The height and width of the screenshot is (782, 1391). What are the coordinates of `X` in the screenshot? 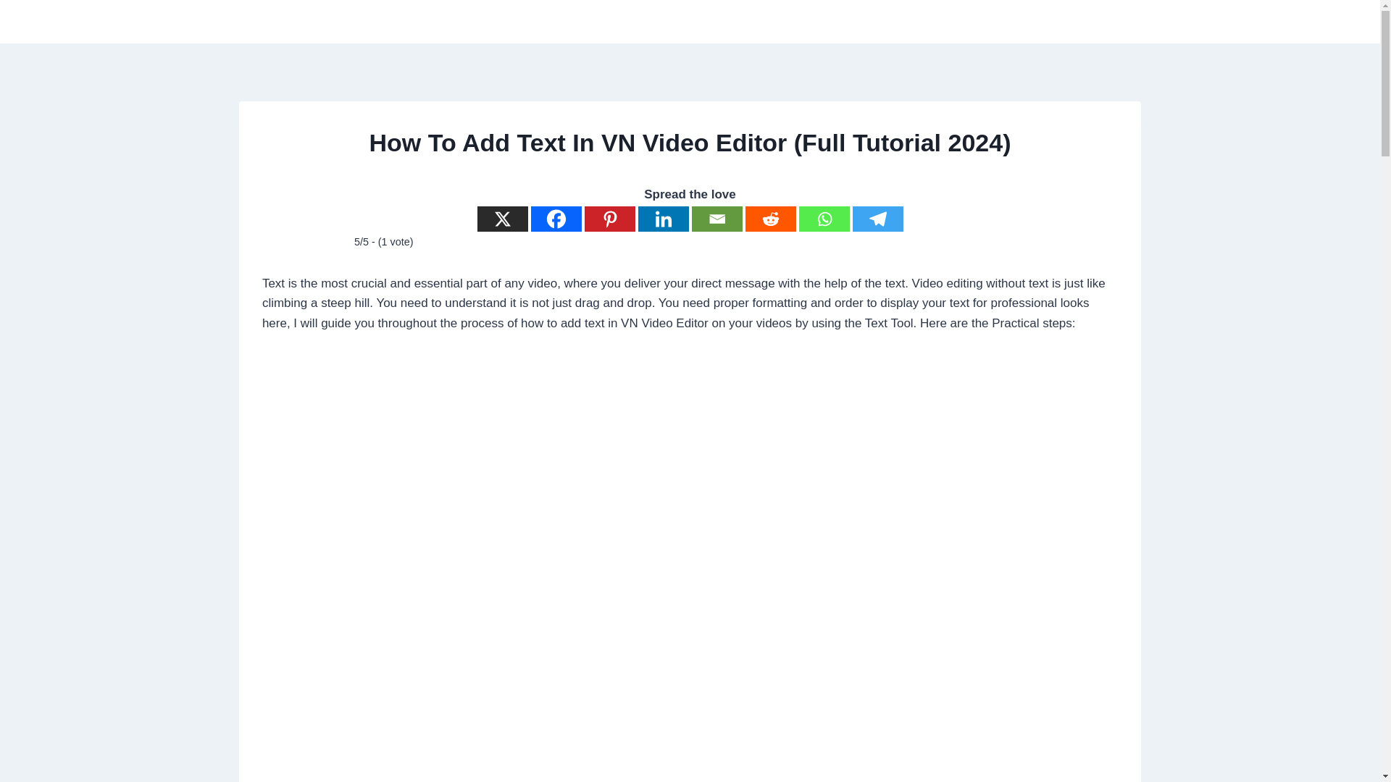 It's located at (501, 219).